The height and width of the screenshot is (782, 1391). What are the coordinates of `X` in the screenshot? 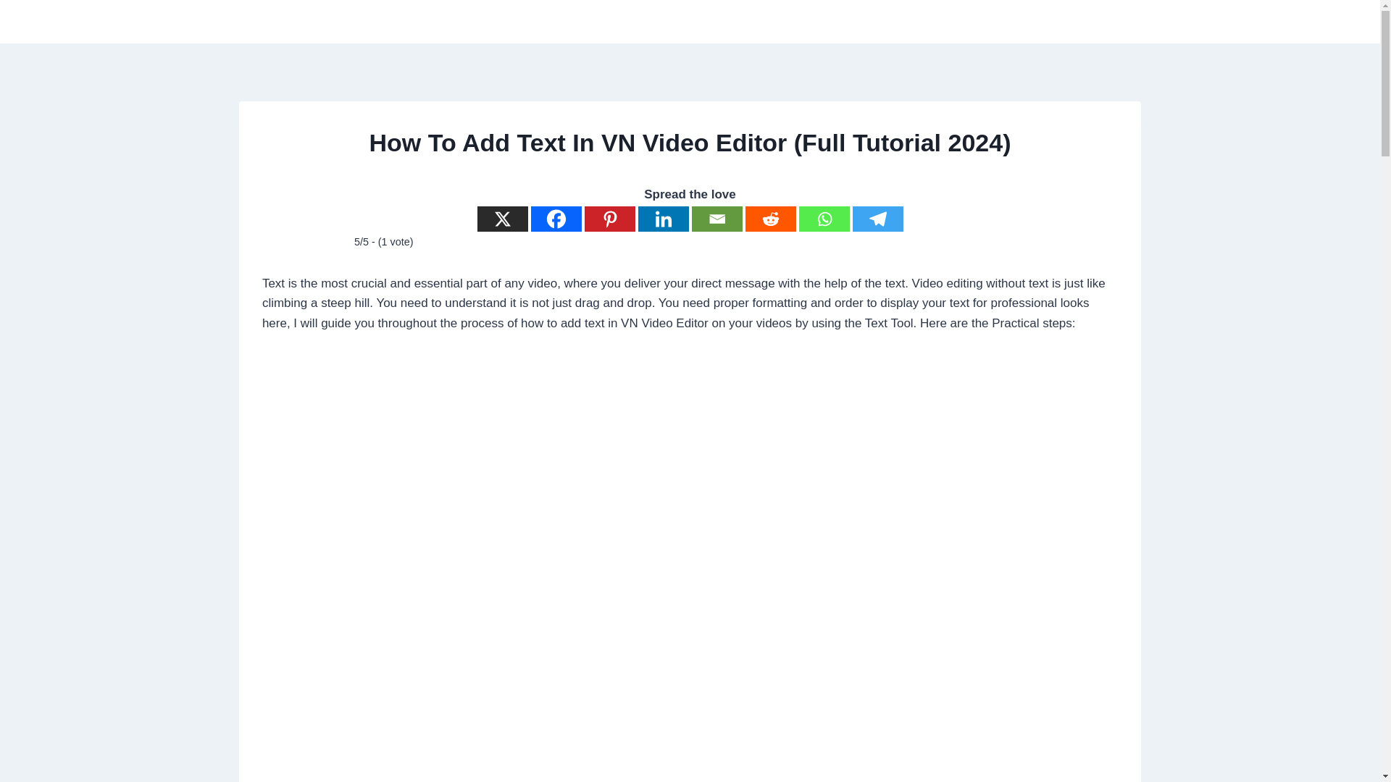 It's located at (501, 219).